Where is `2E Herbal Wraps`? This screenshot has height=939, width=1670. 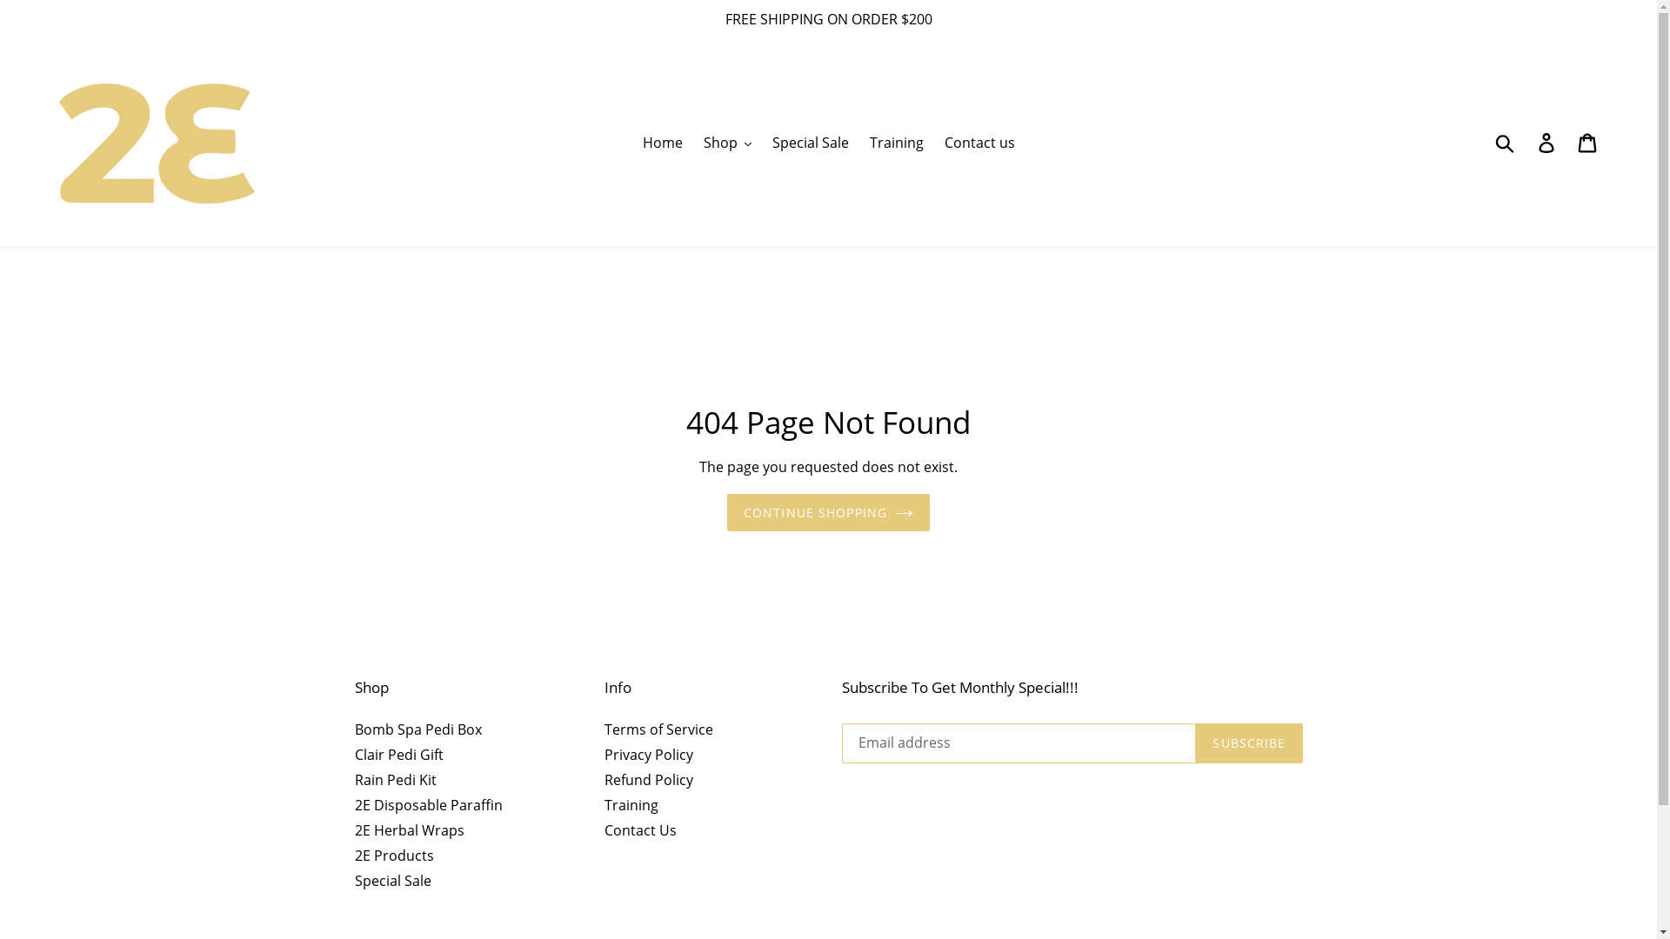 2E Herbal Wraps is located at coordinates (410, 829).